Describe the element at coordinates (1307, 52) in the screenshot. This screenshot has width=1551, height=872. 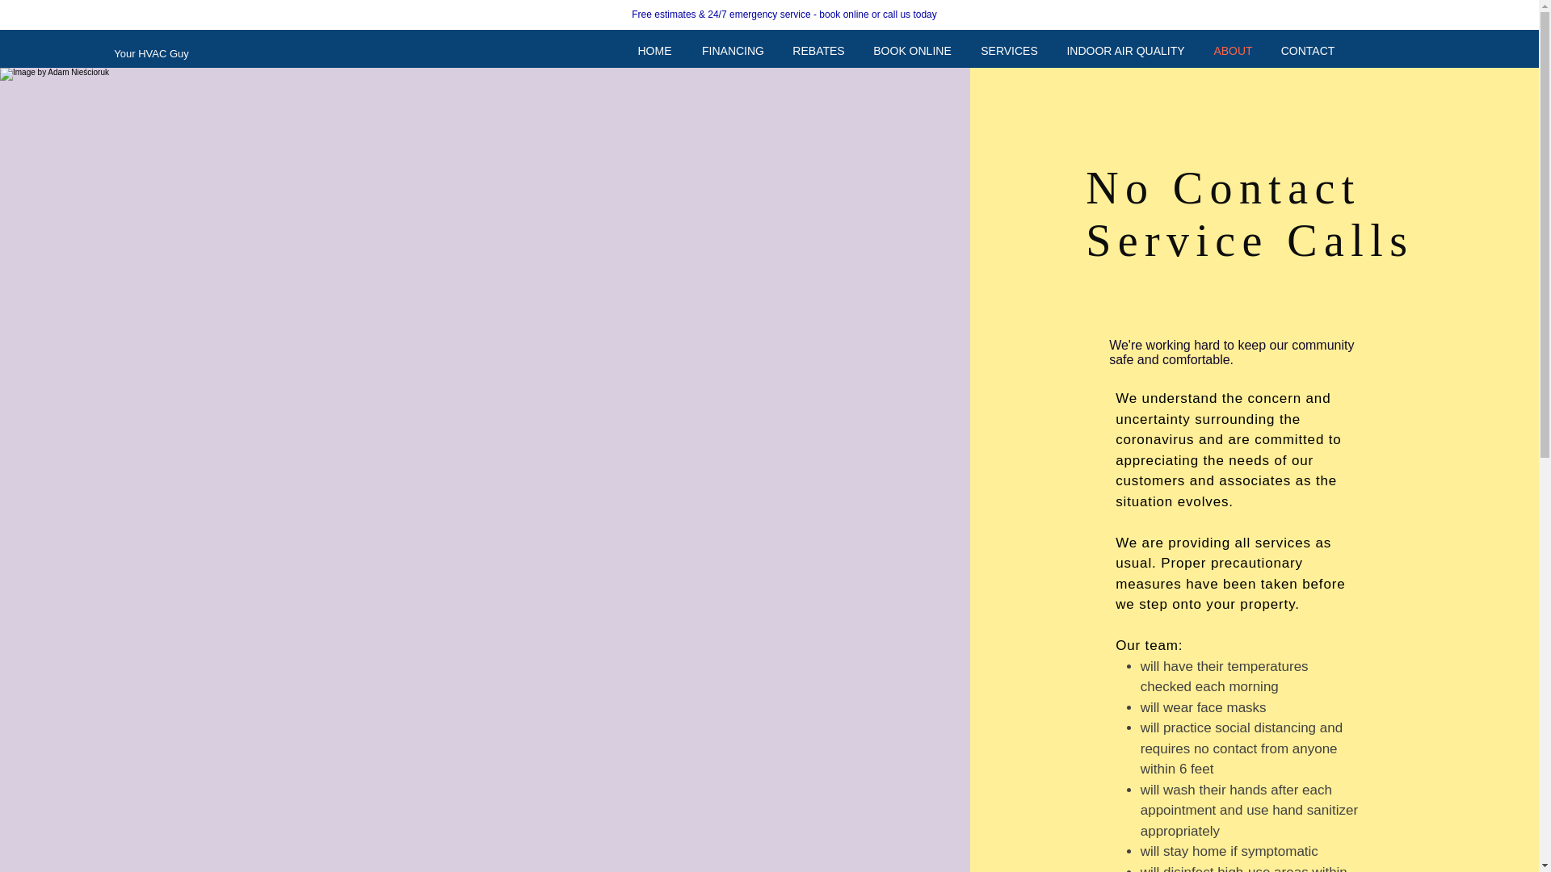
I see `CONTACT` at that location.